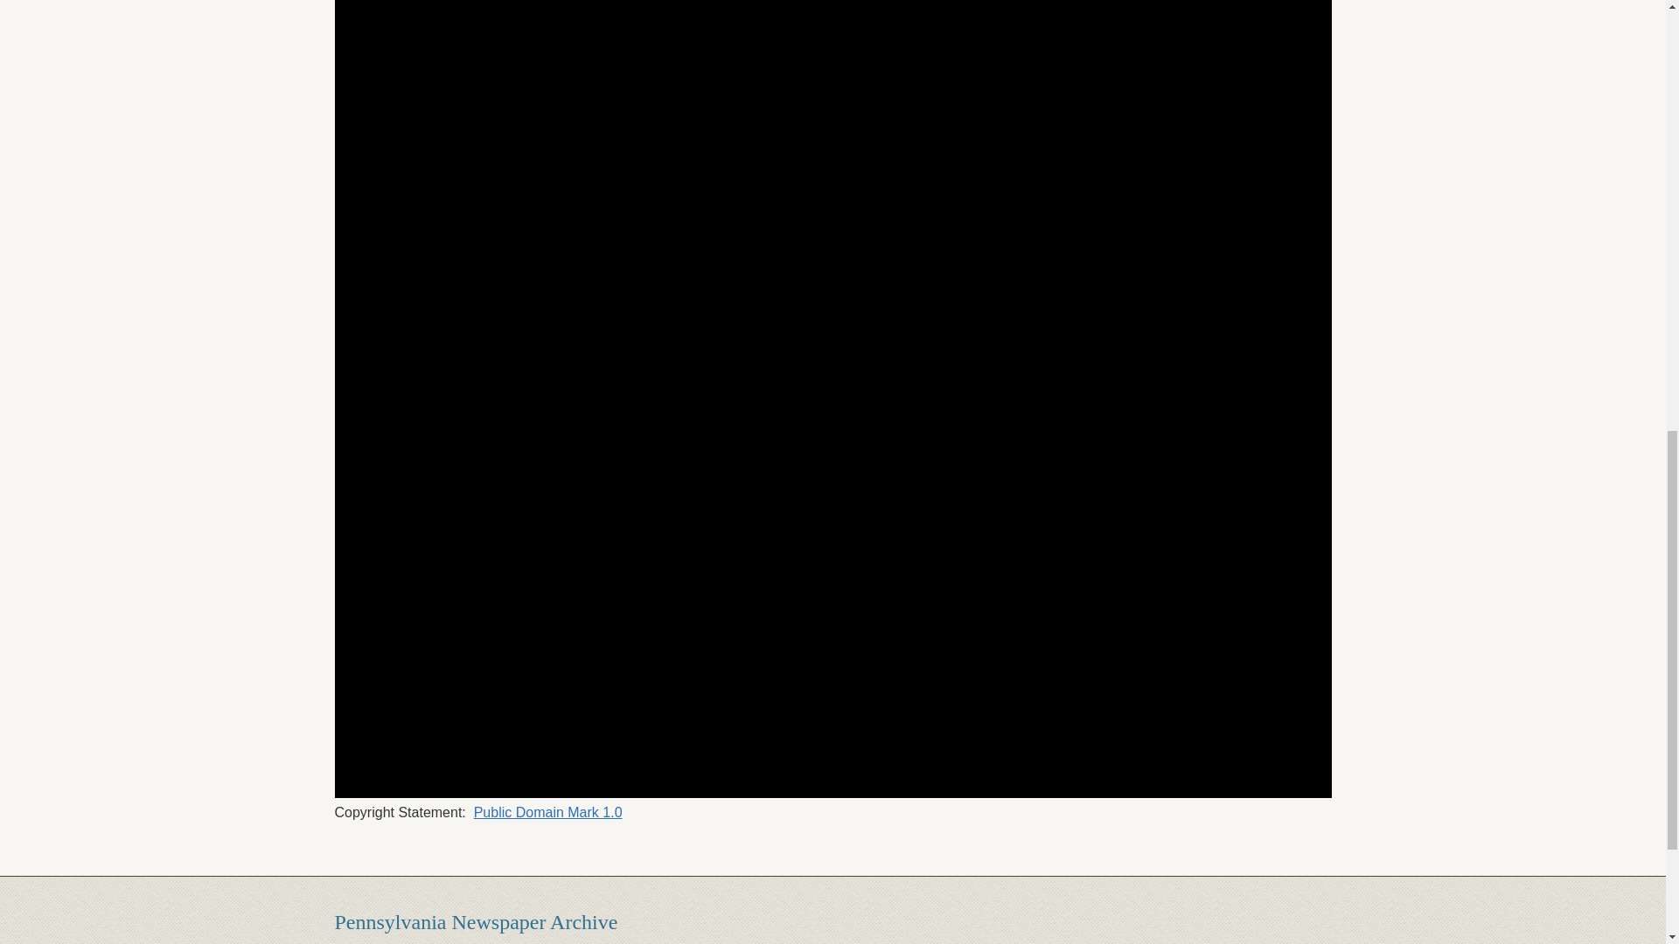 The height and width of the screenshot is (944, 1679). Describe the element at coordinates (547, 813) in the screenshot. I see `Public Domain Mark 1.0` at that location.